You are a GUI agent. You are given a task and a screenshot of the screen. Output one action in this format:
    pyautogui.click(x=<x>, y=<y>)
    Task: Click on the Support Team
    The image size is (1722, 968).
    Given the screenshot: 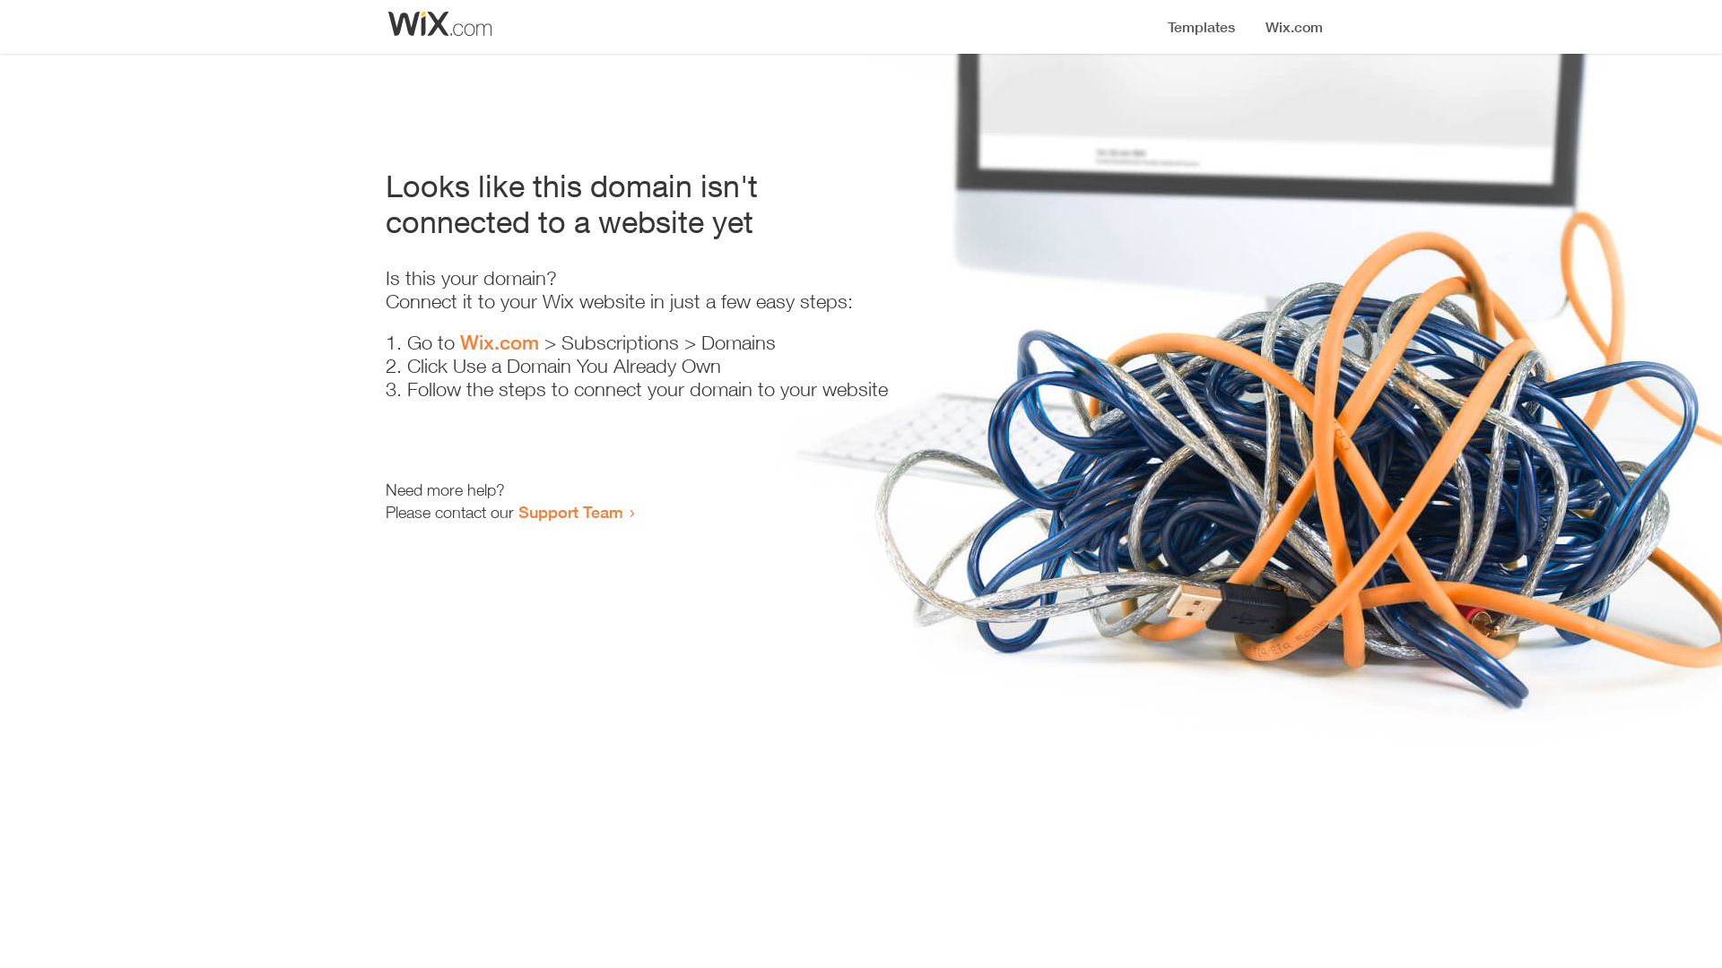 What is the action you would take?
    pyautogui.click(x=570, y=512)
    